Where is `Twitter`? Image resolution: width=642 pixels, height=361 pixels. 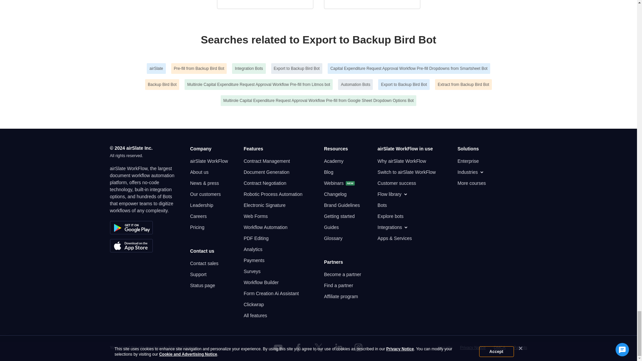 Twitter is located at coordinates (318, 348).